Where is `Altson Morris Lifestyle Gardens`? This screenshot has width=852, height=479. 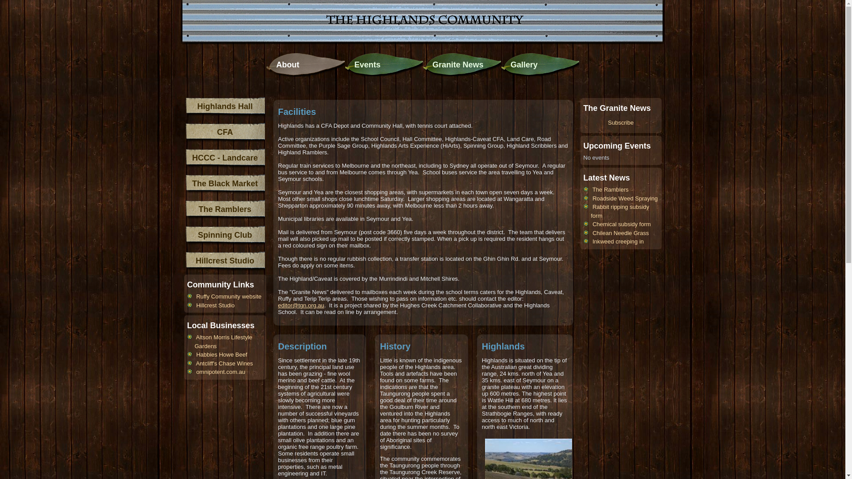 Altson Morris Lifestyle Gardens is located at coordinates (223, 342).